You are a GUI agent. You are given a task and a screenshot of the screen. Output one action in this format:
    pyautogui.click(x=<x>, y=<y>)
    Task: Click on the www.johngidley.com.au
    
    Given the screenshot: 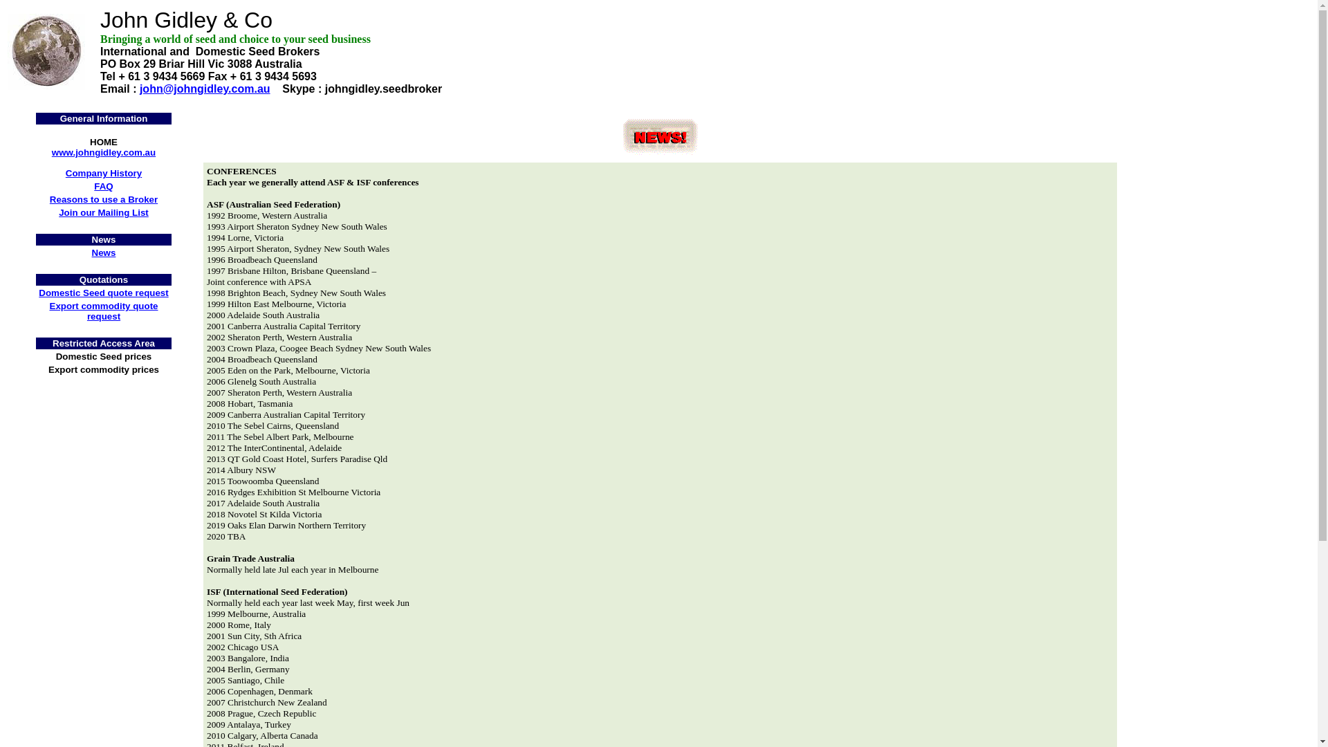 What is the action you would take?
    pyautogui.click(x=104, y=152)
    